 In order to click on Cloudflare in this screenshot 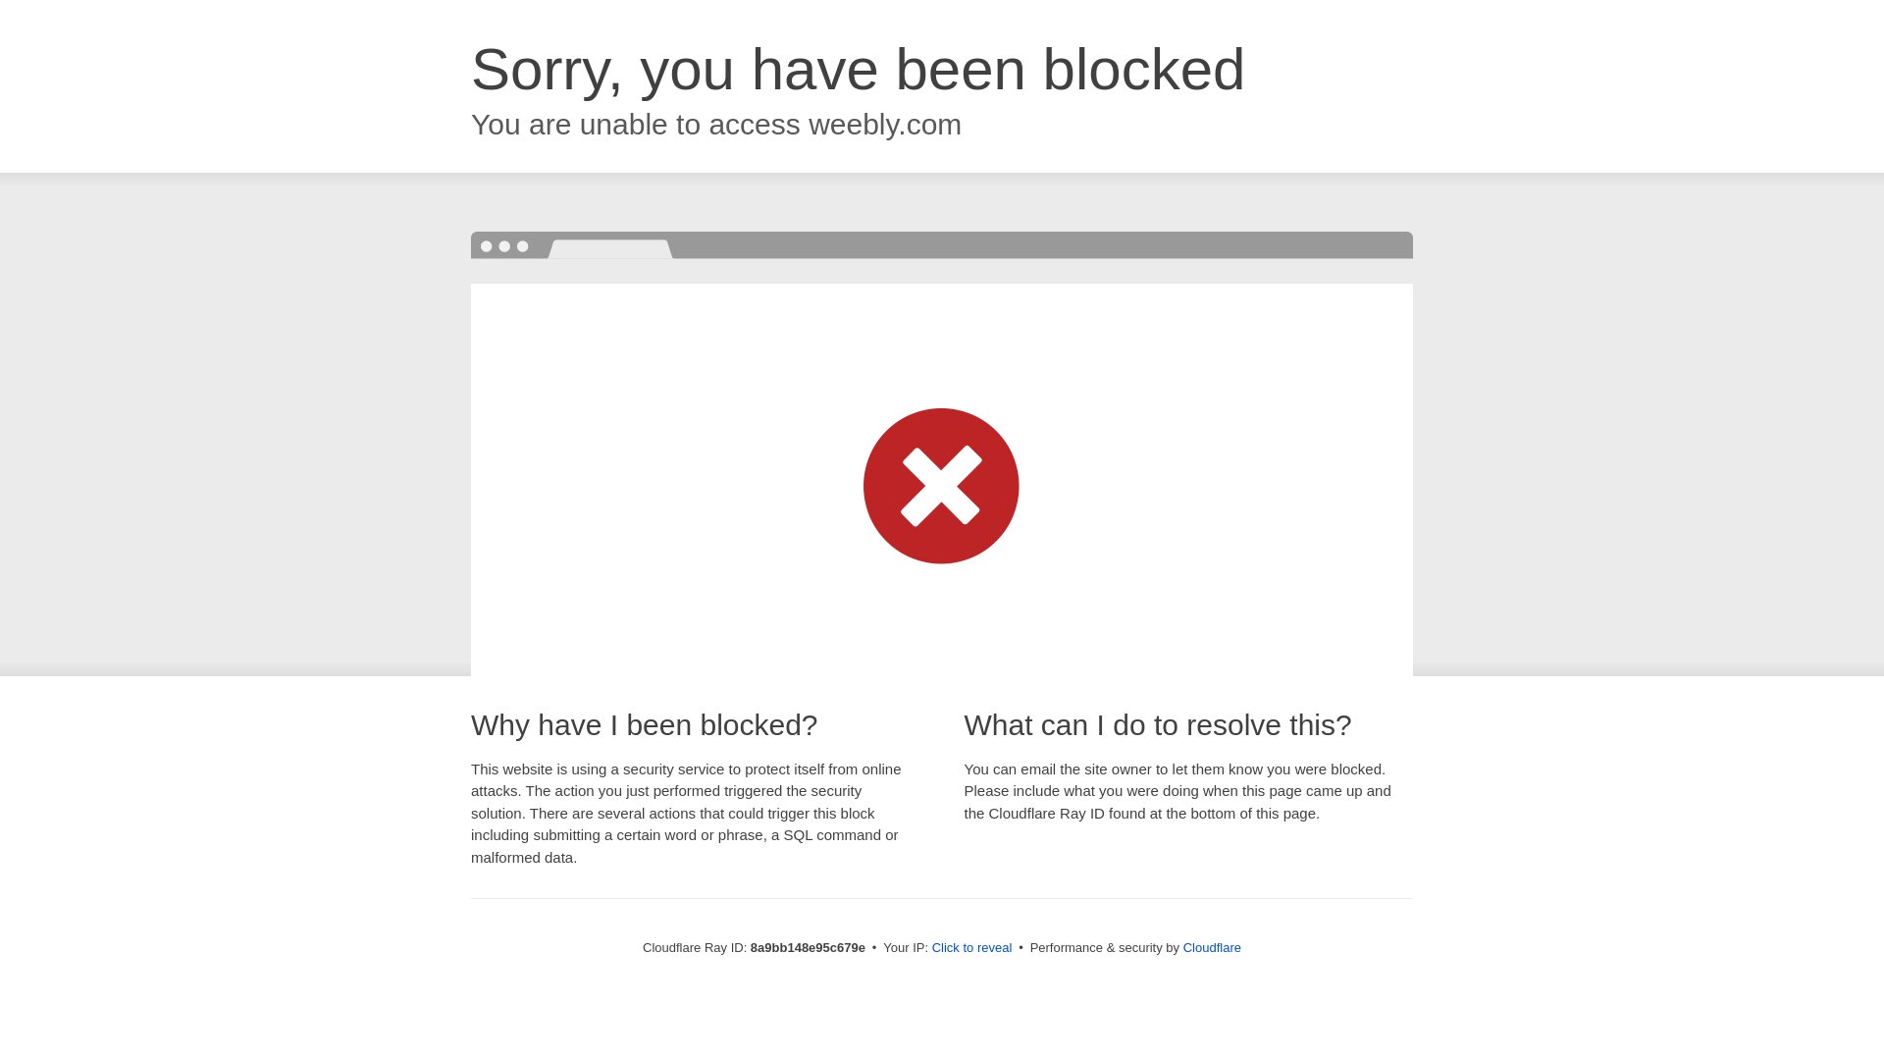, I will do `click(1212, 947)`.